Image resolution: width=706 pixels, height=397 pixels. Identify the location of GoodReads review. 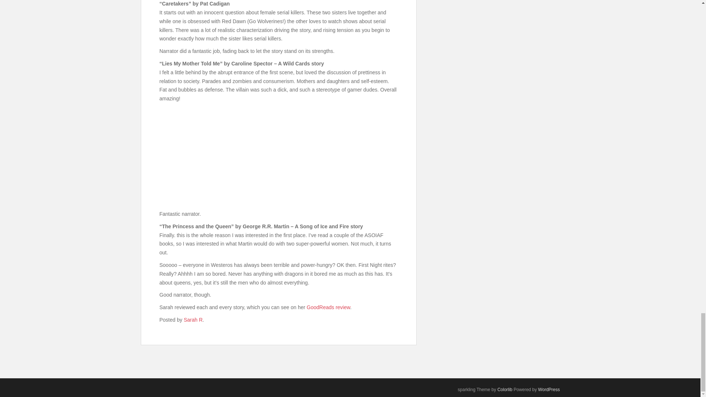
(328, 307).